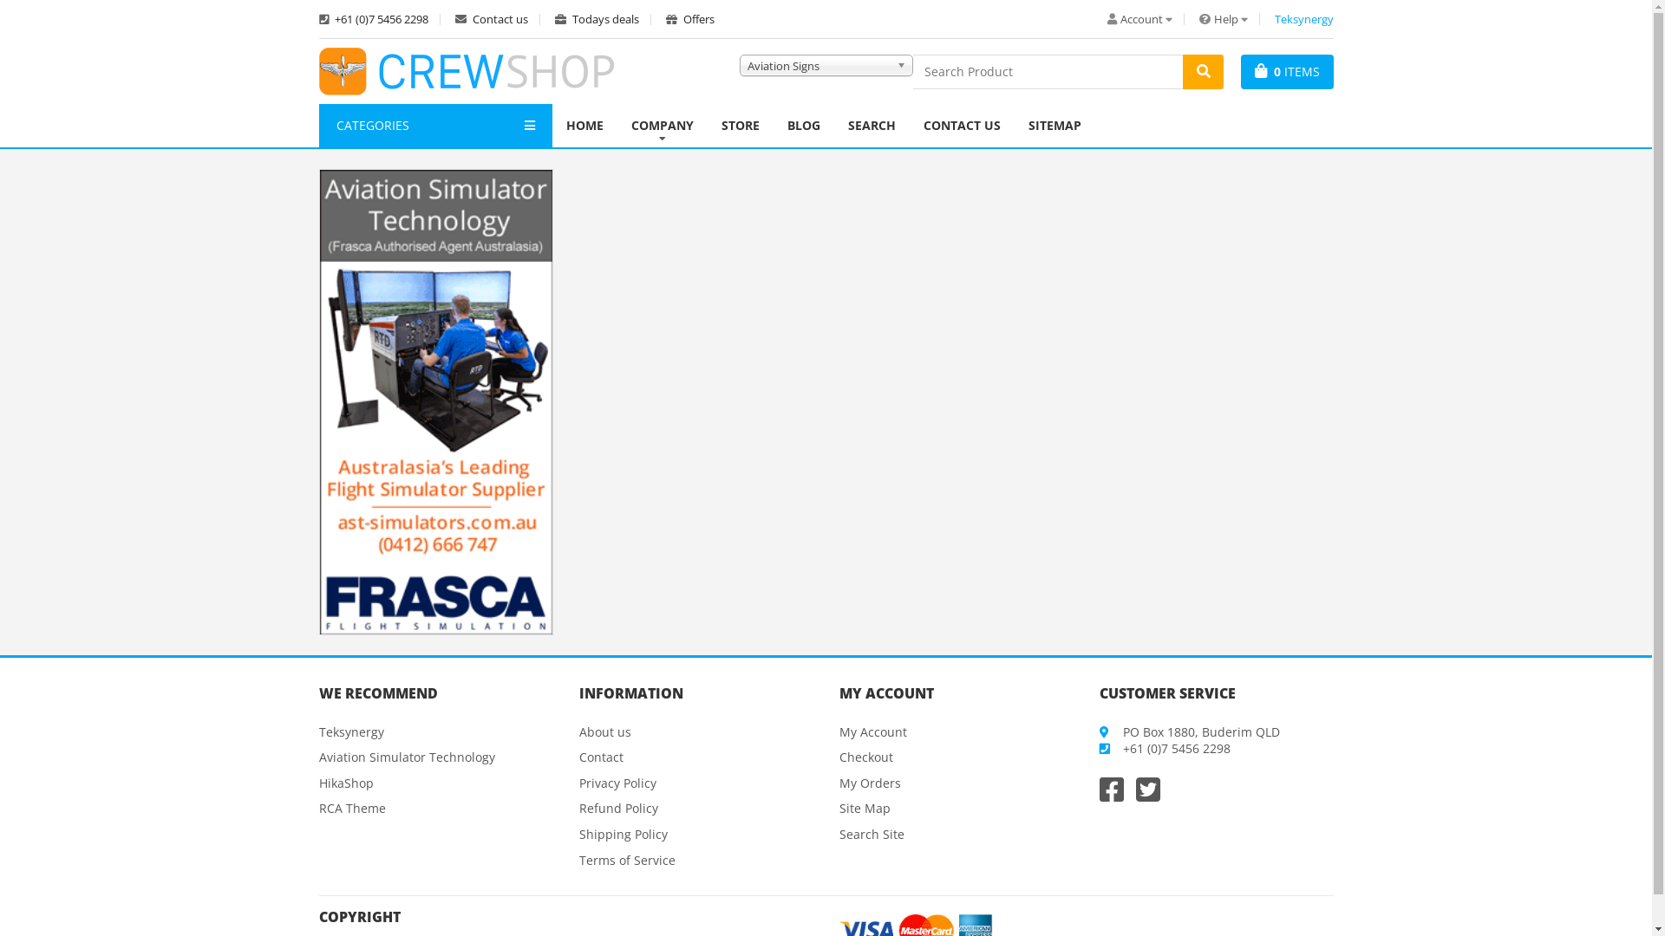 The image size is (1665, 936). Describe the element at coordinates (380, 19) in the screenshot. I see `+61 (0)7 5456 2298` at that location.